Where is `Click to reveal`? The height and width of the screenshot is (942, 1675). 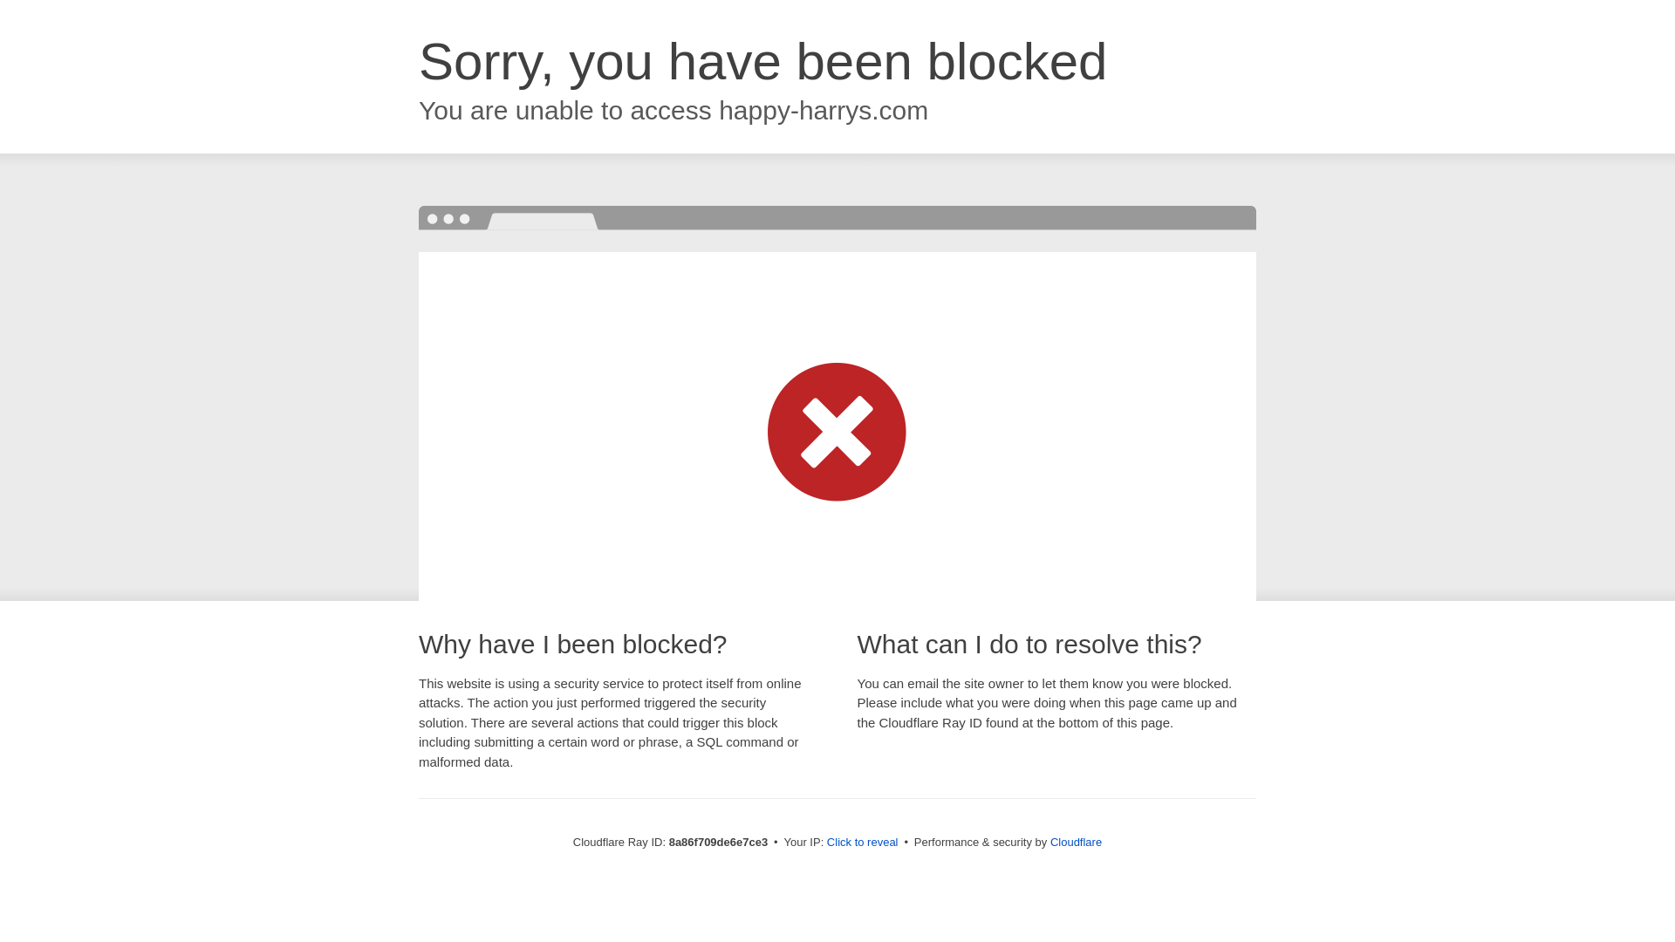 Click to reveal is located at coordinates (862, 843).